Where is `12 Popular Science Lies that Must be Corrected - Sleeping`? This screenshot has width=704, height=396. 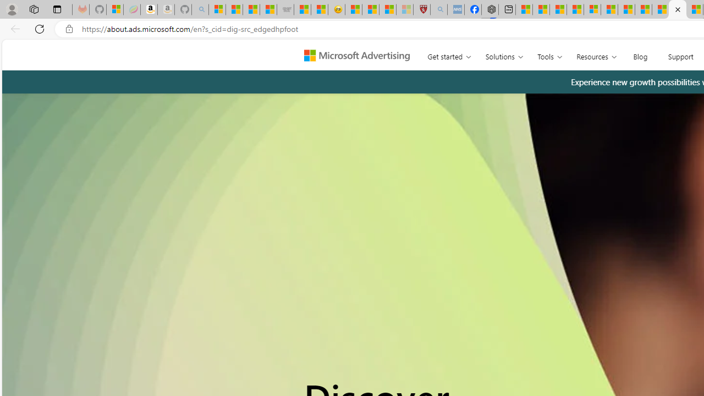 12 Popular Science Lies that Must be Corrected - Sleeping is located at coordinates (405, 10).